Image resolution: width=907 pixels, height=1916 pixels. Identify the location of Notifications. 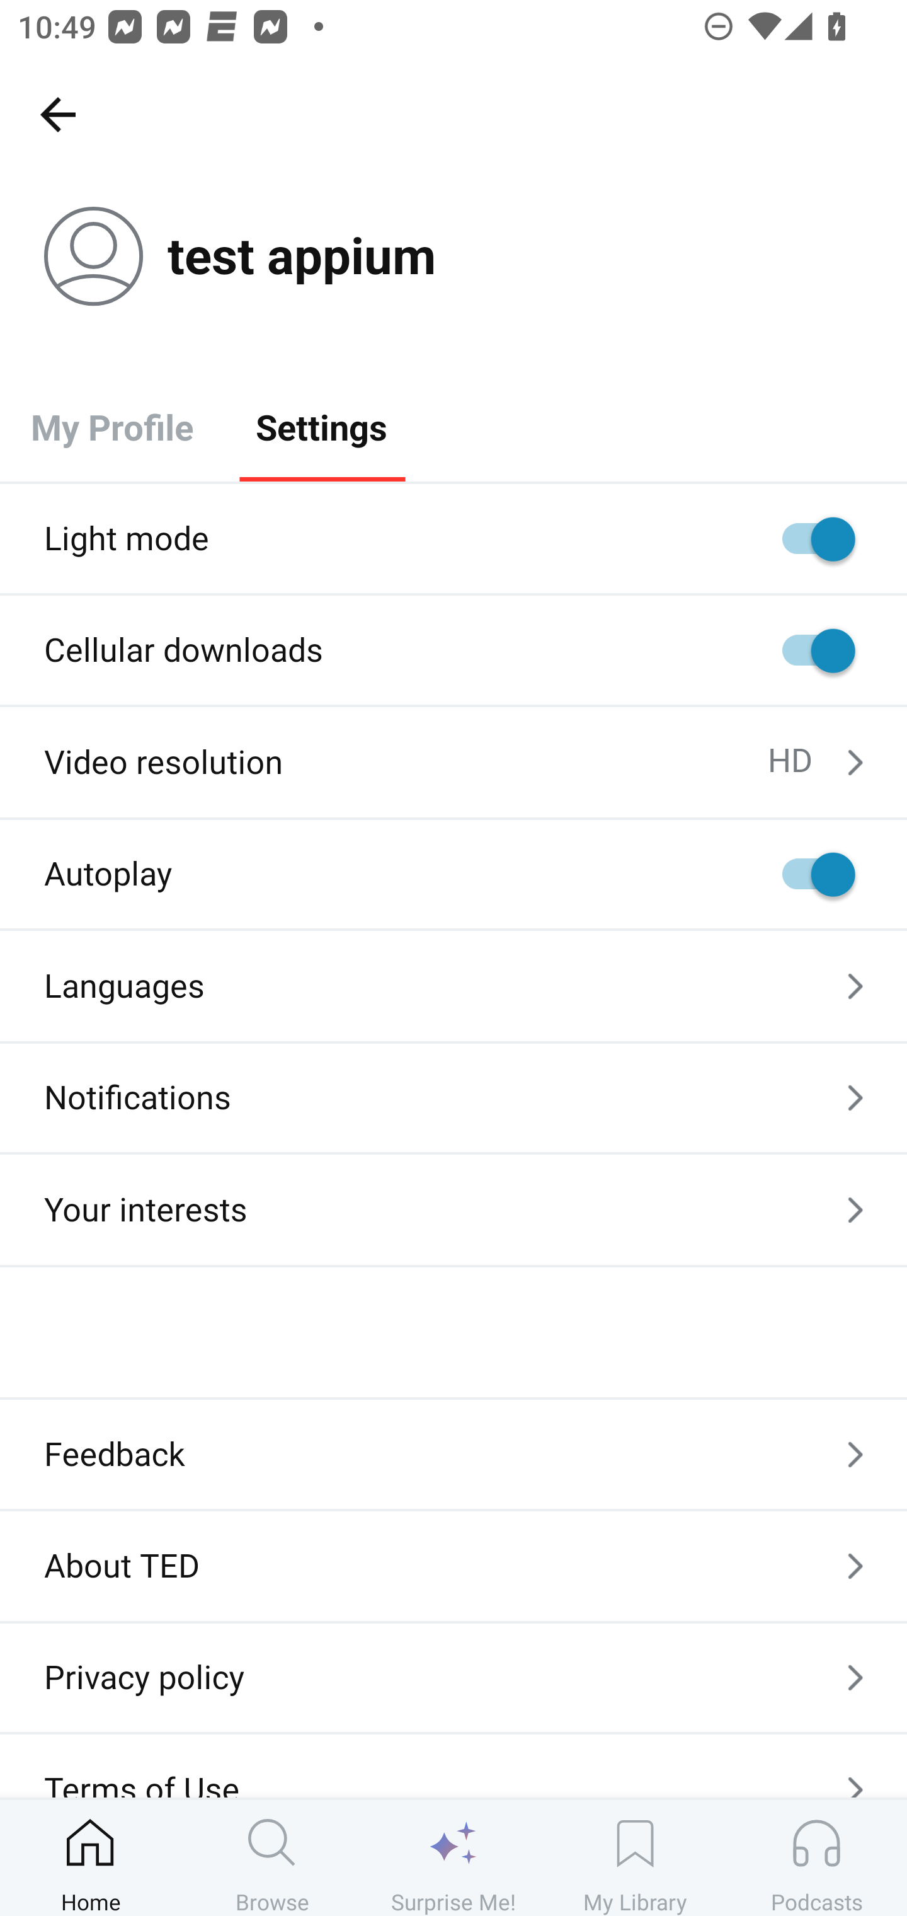
(453, 1098).